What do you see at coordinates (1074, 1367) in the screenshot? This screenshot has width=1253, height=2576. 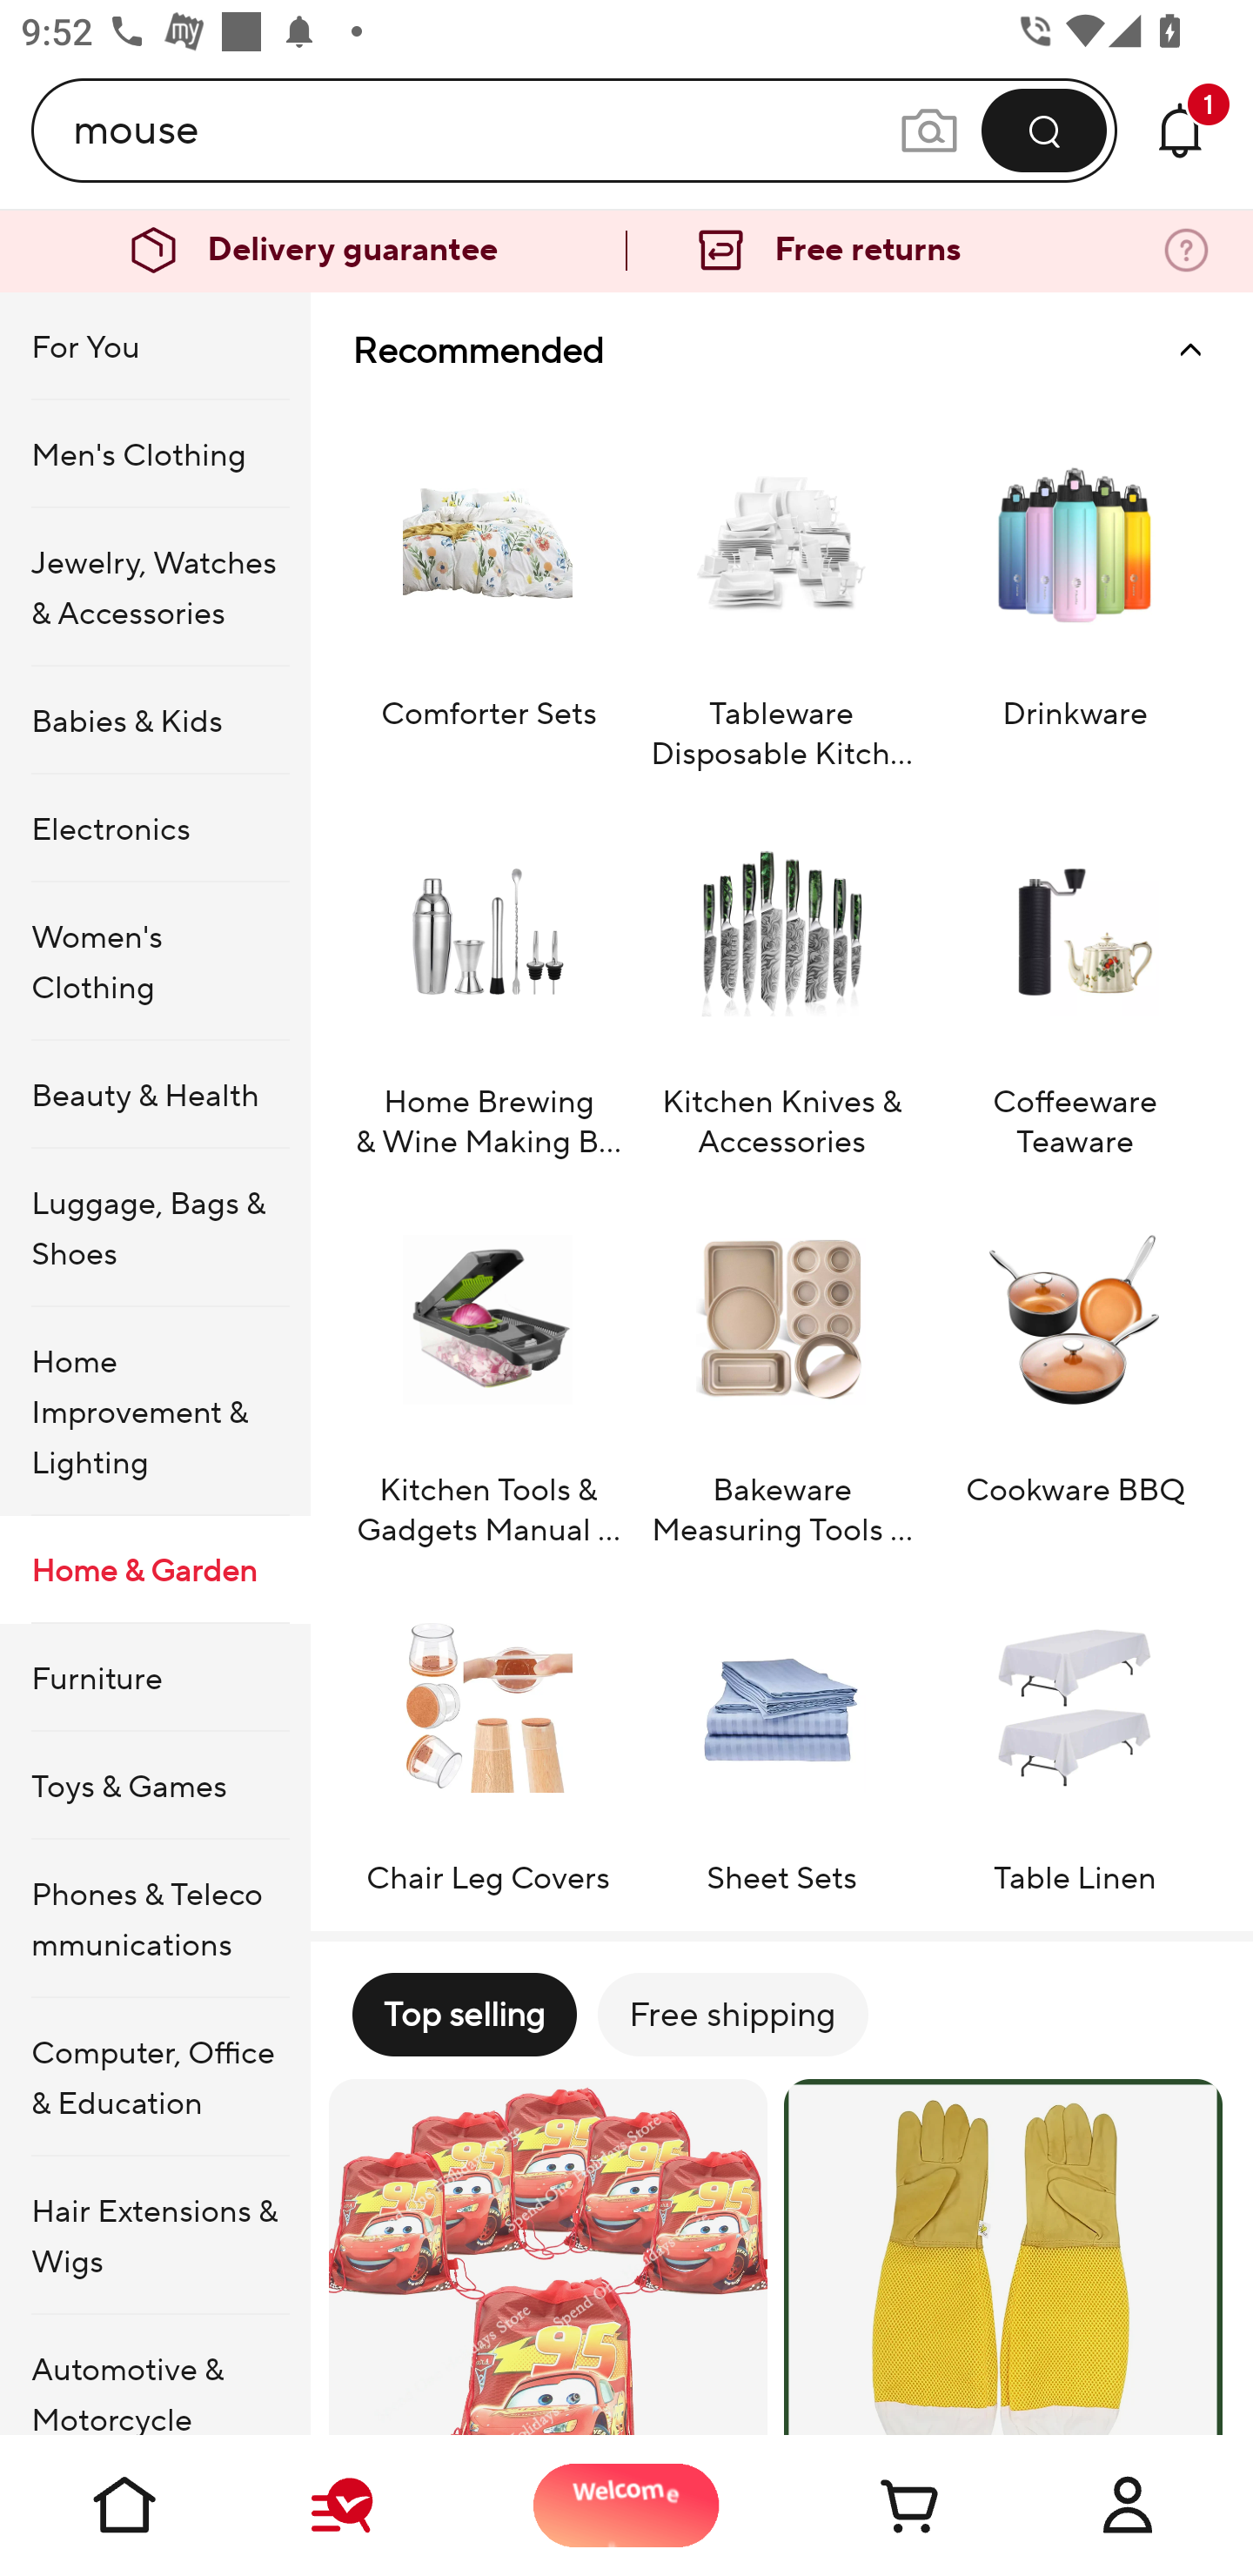 I see `Cookware BBQ` at bounding box center [1074, 1367].